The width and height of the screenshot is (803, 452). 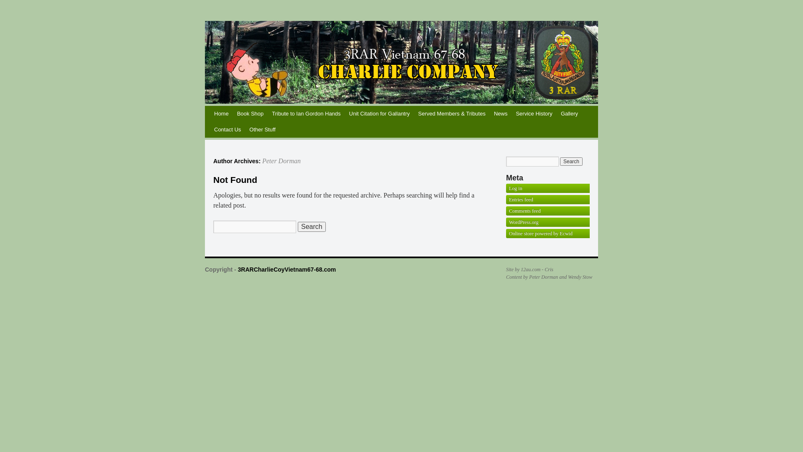 I want to click on Service History, so click(x=534, y=114).